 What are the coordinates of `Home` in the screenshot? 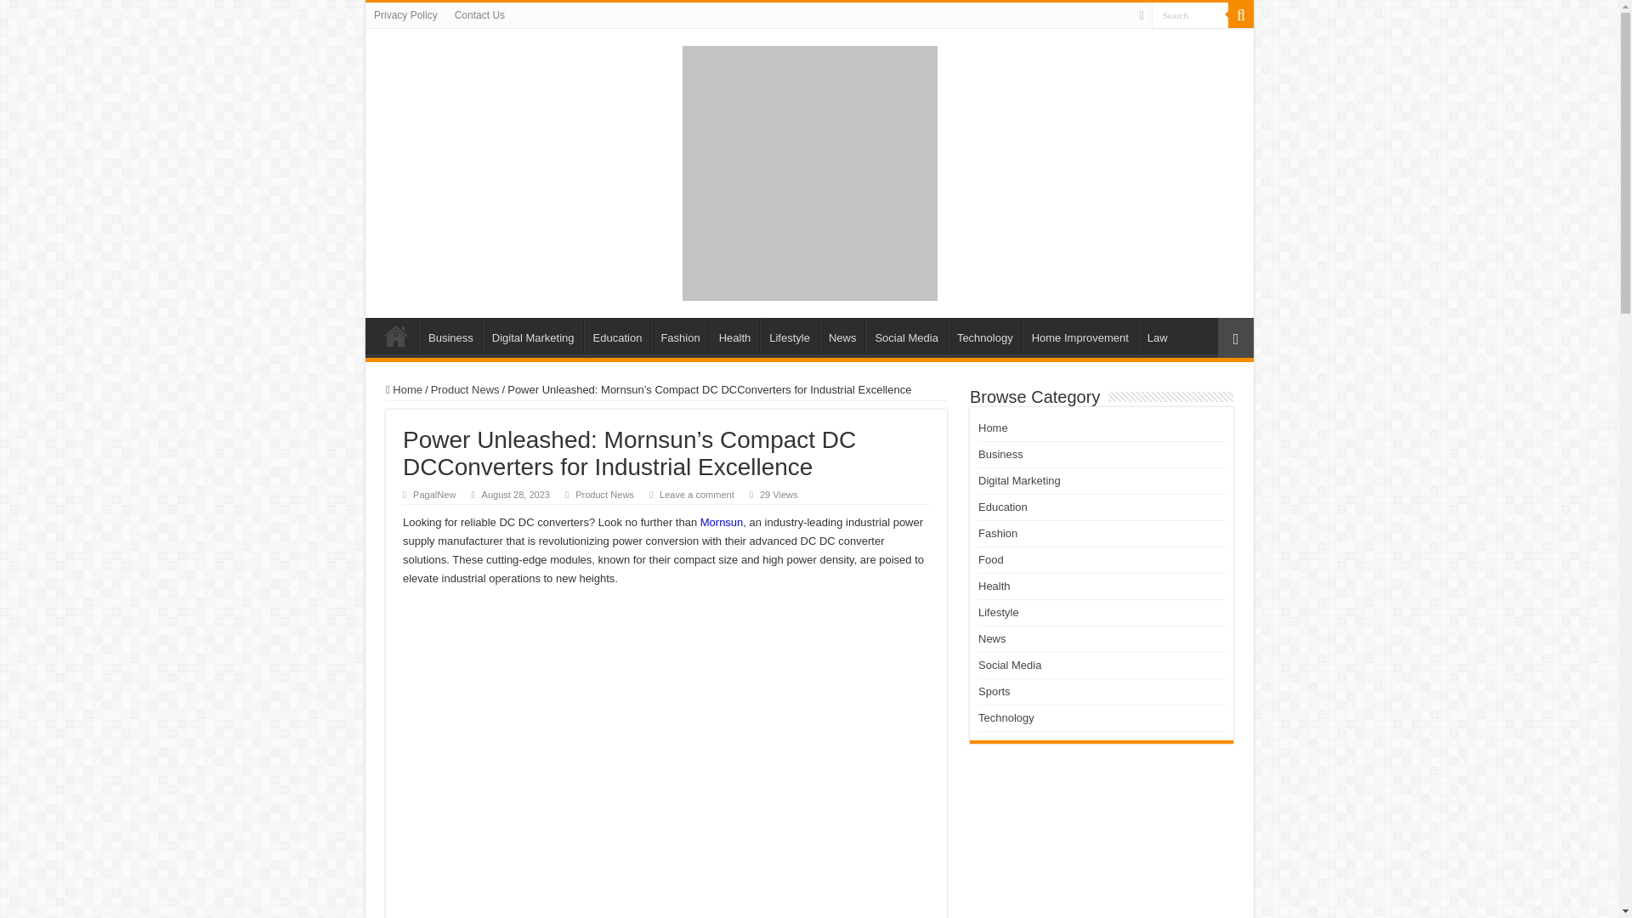 It's located at (395, 335).